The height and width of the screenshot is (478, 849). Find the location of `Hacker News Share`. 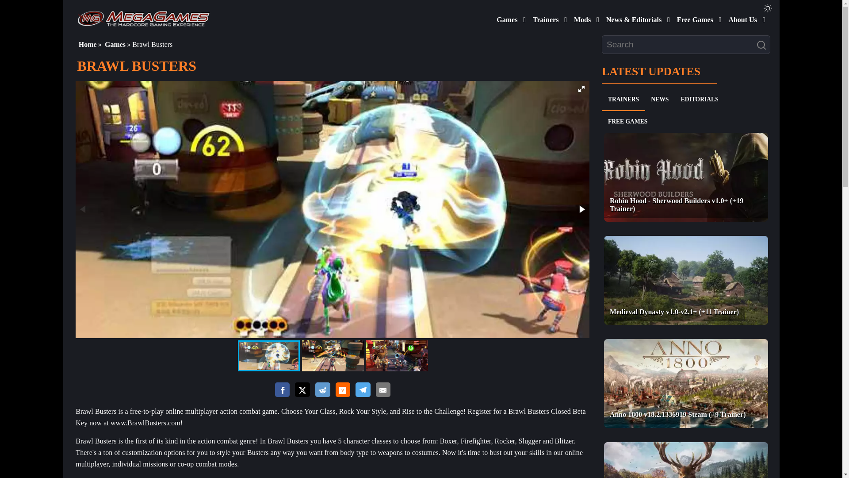

Hacker News Share is located at coordinates (342, 390).